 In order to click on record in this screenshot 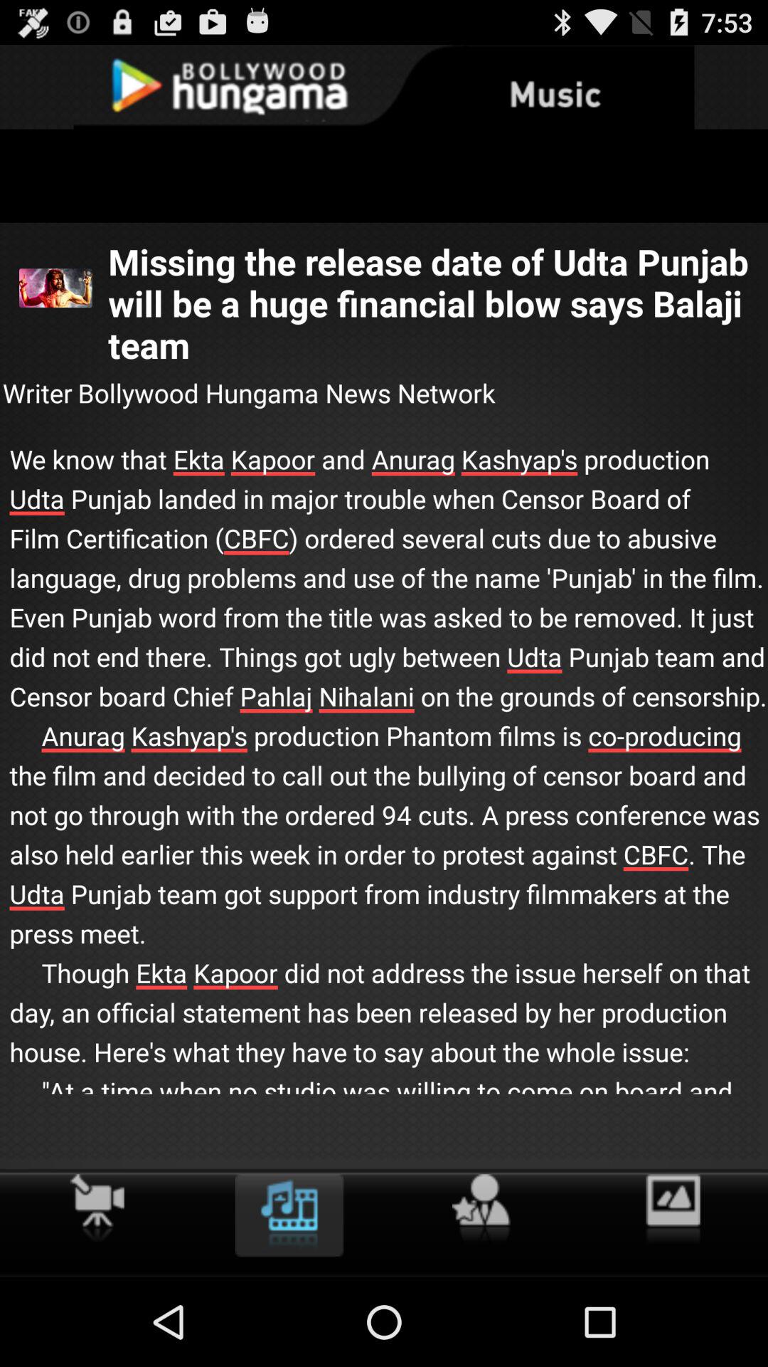, I will do `click(97, 1208)`.